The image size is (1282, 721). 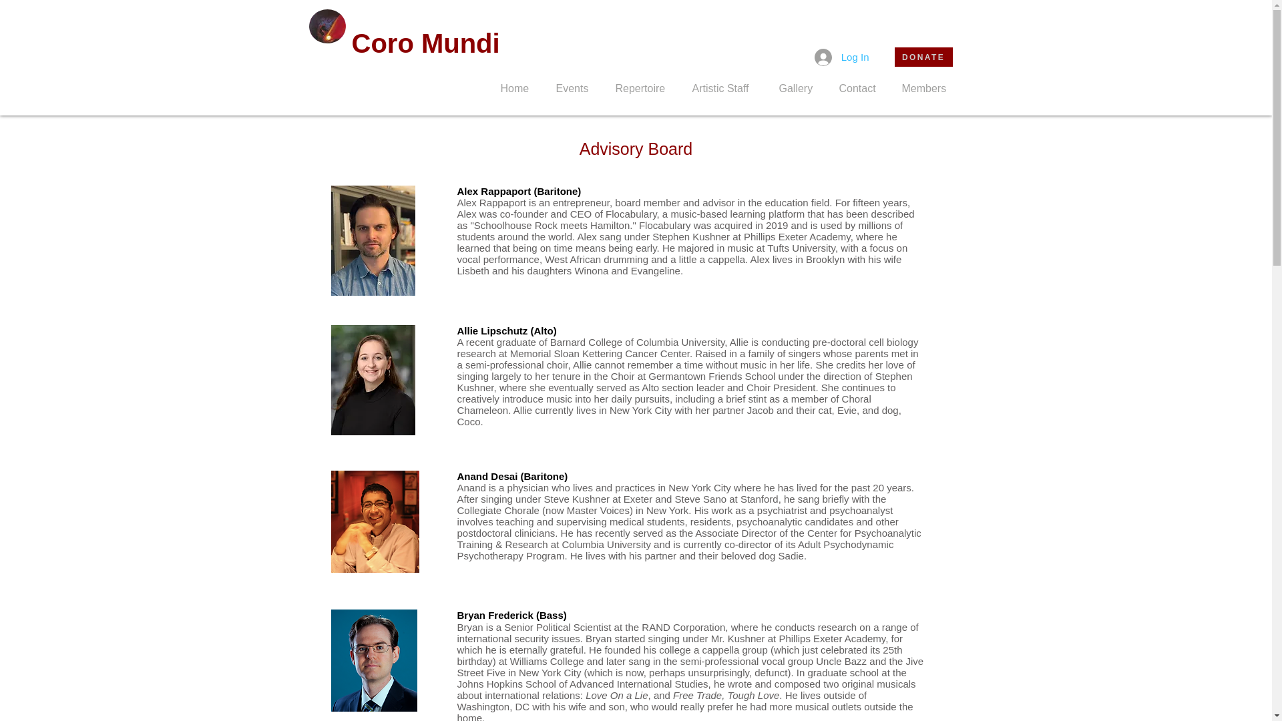 What do you see at coordinates (517, 88) in the screenshot?
I see `Home` at bounding box center [517, 88].